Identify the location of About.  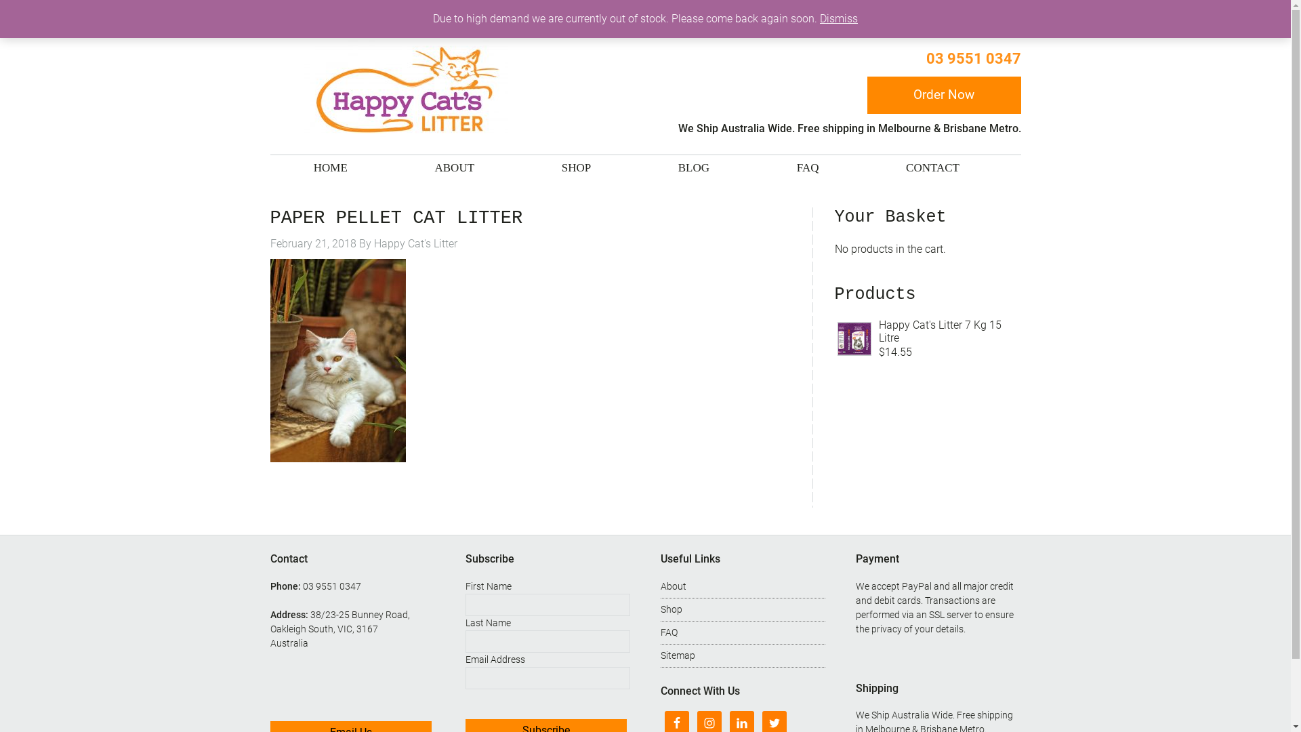
(674, 586).